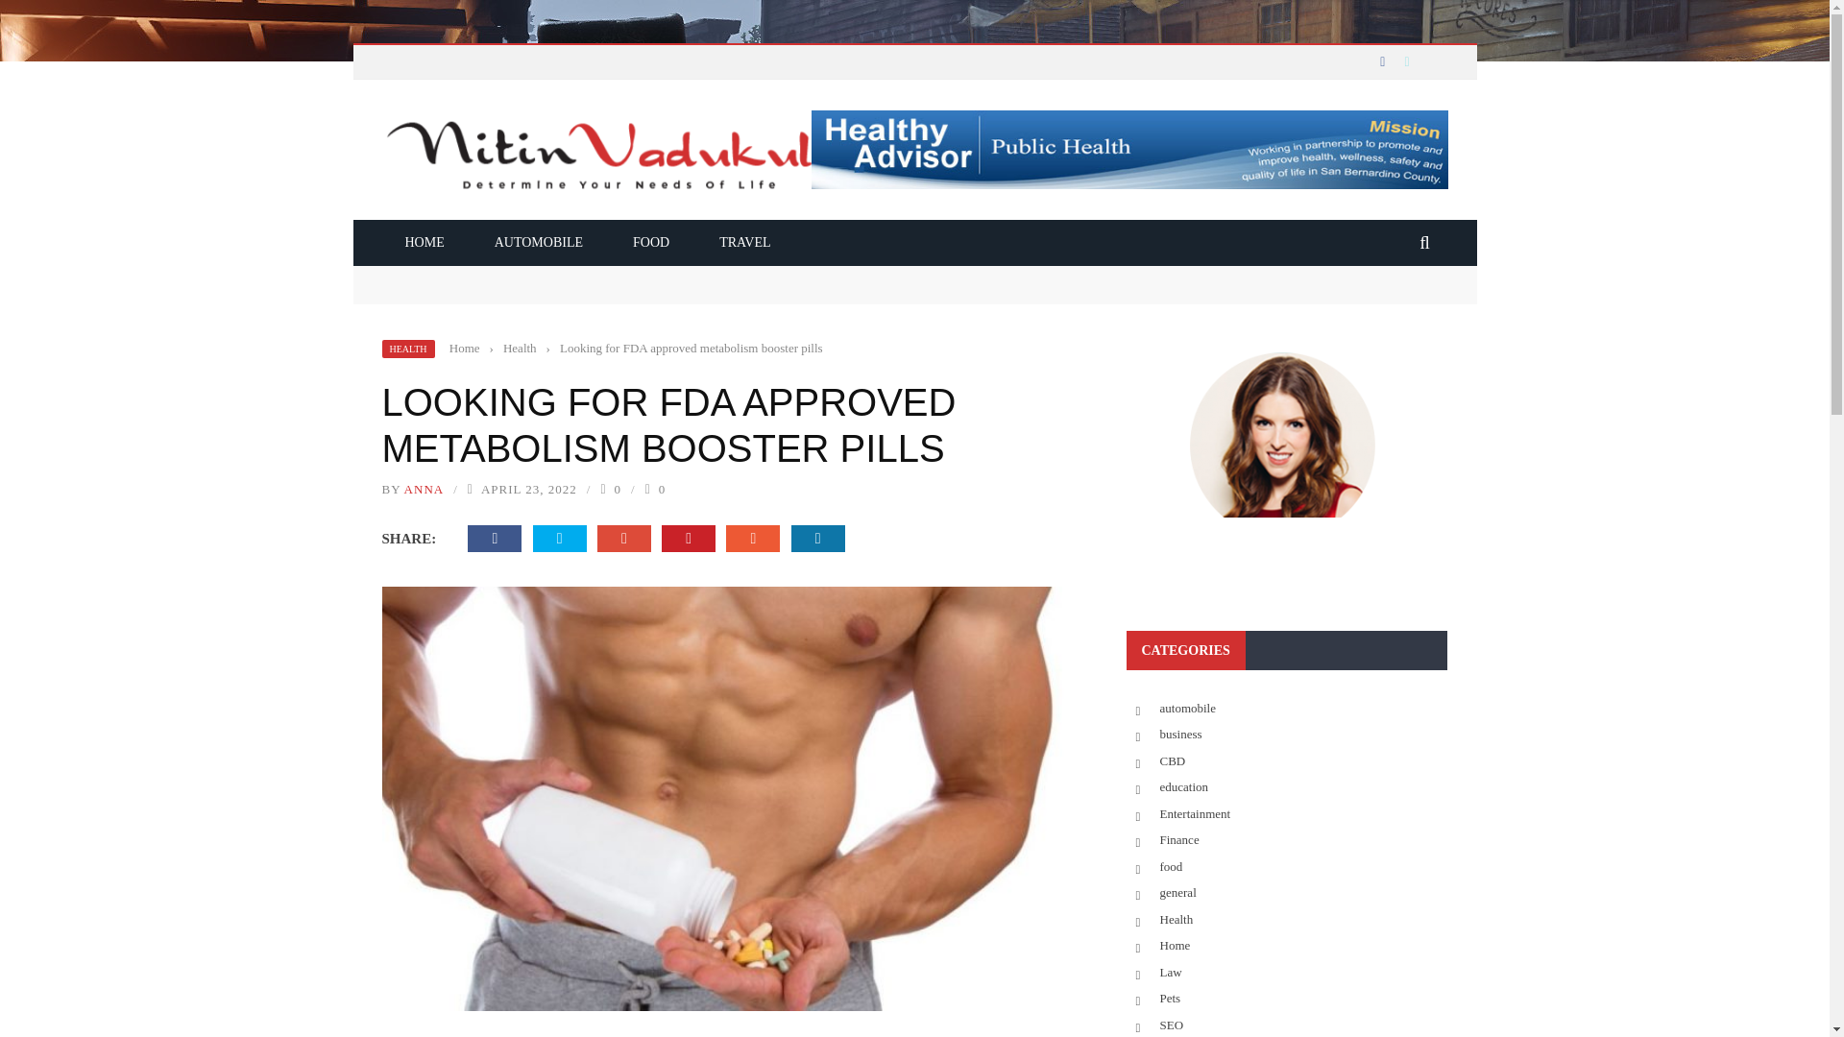 The image size is (1844, 1037). Describe the element at coordinates (425, 242) in the screenshot. I see `HOME` at that location.